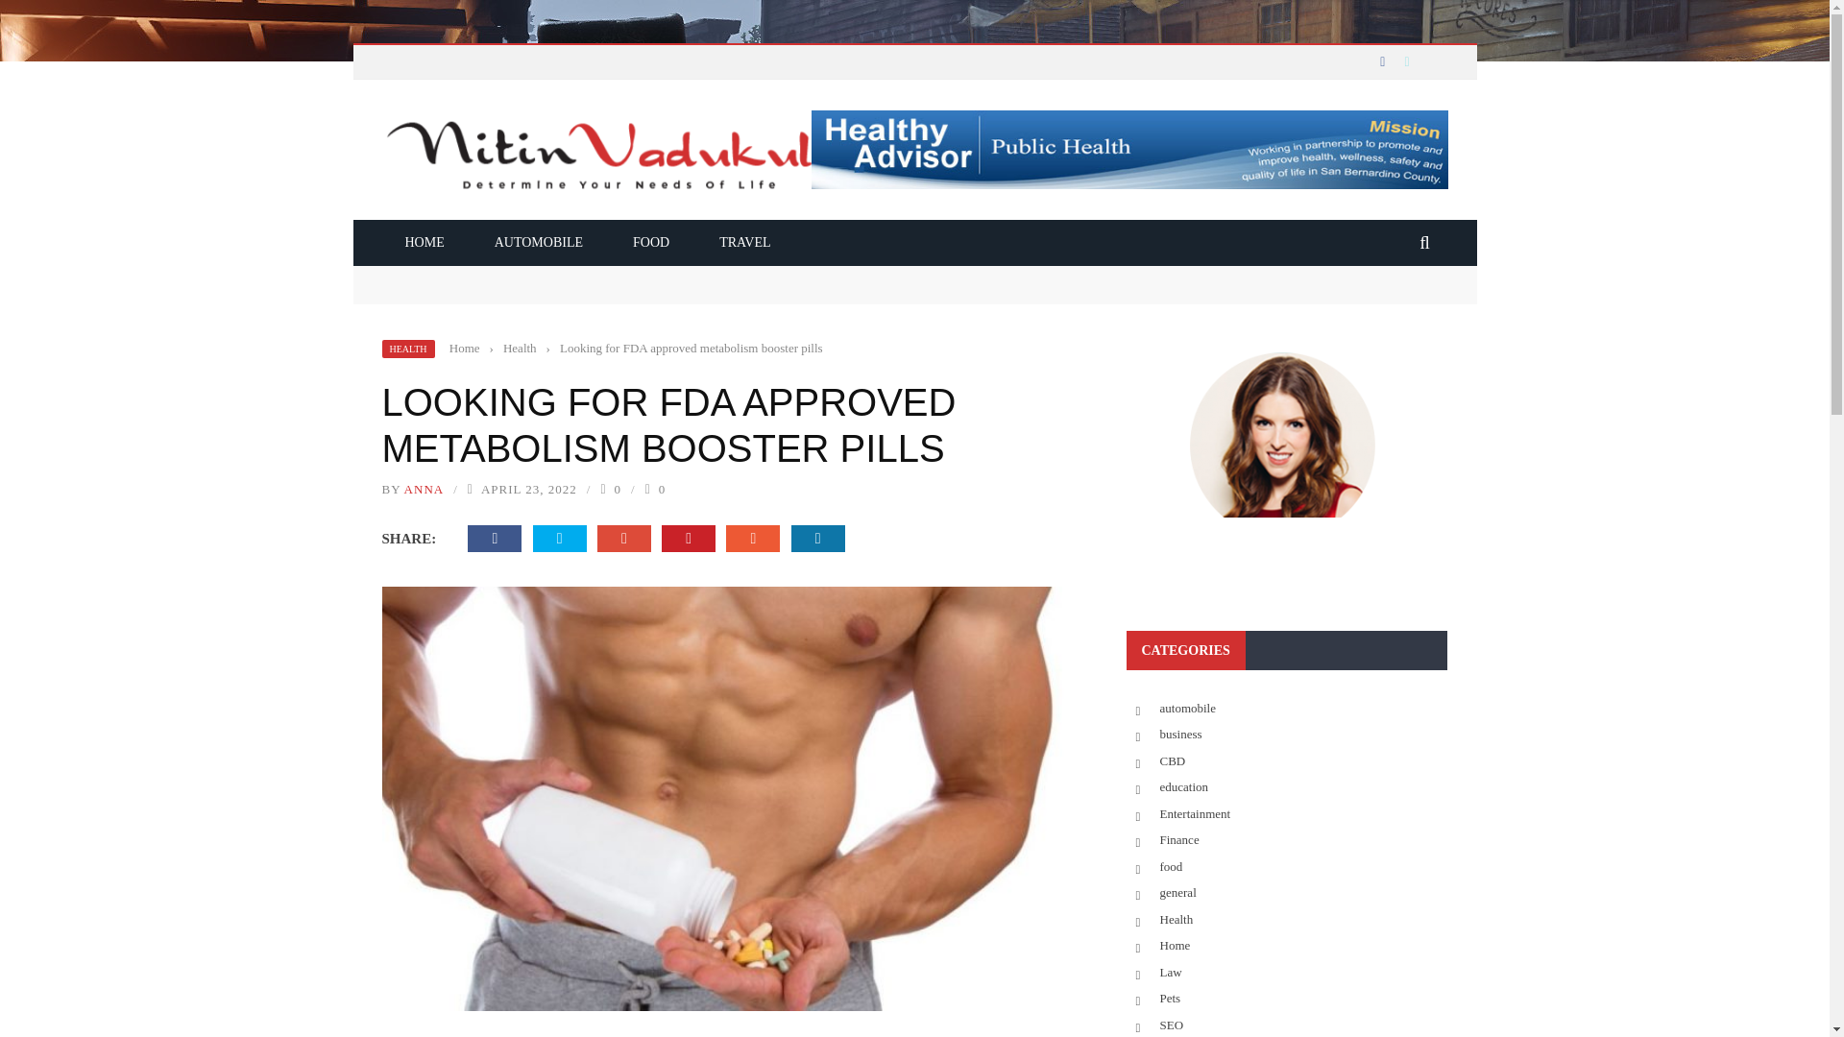 The image size is (1844, 1037). Describe the element at coordinates (425, 242) in the screenshot. I see `HOME` at that location.